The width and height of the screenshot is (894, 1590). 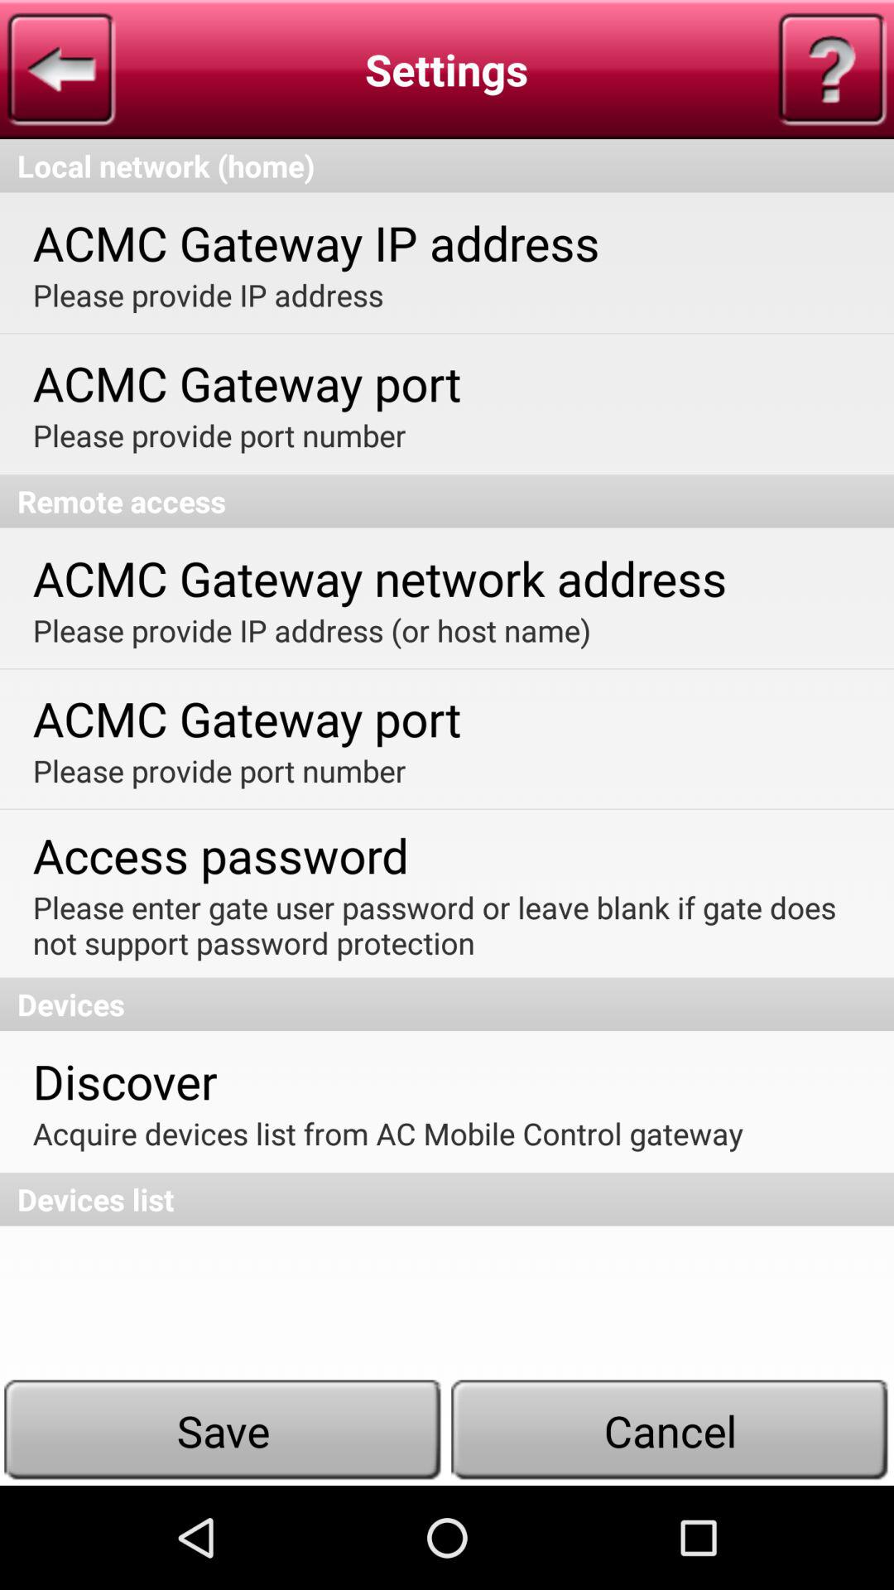 What do you see at coordinates (832, 70) in the screenshot?
I see `click help button` at bounding box center [832, 70].